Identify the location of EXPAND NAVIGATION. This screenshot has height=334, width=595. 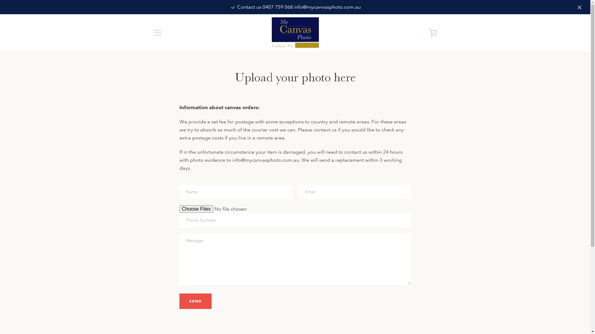
(157, 33).